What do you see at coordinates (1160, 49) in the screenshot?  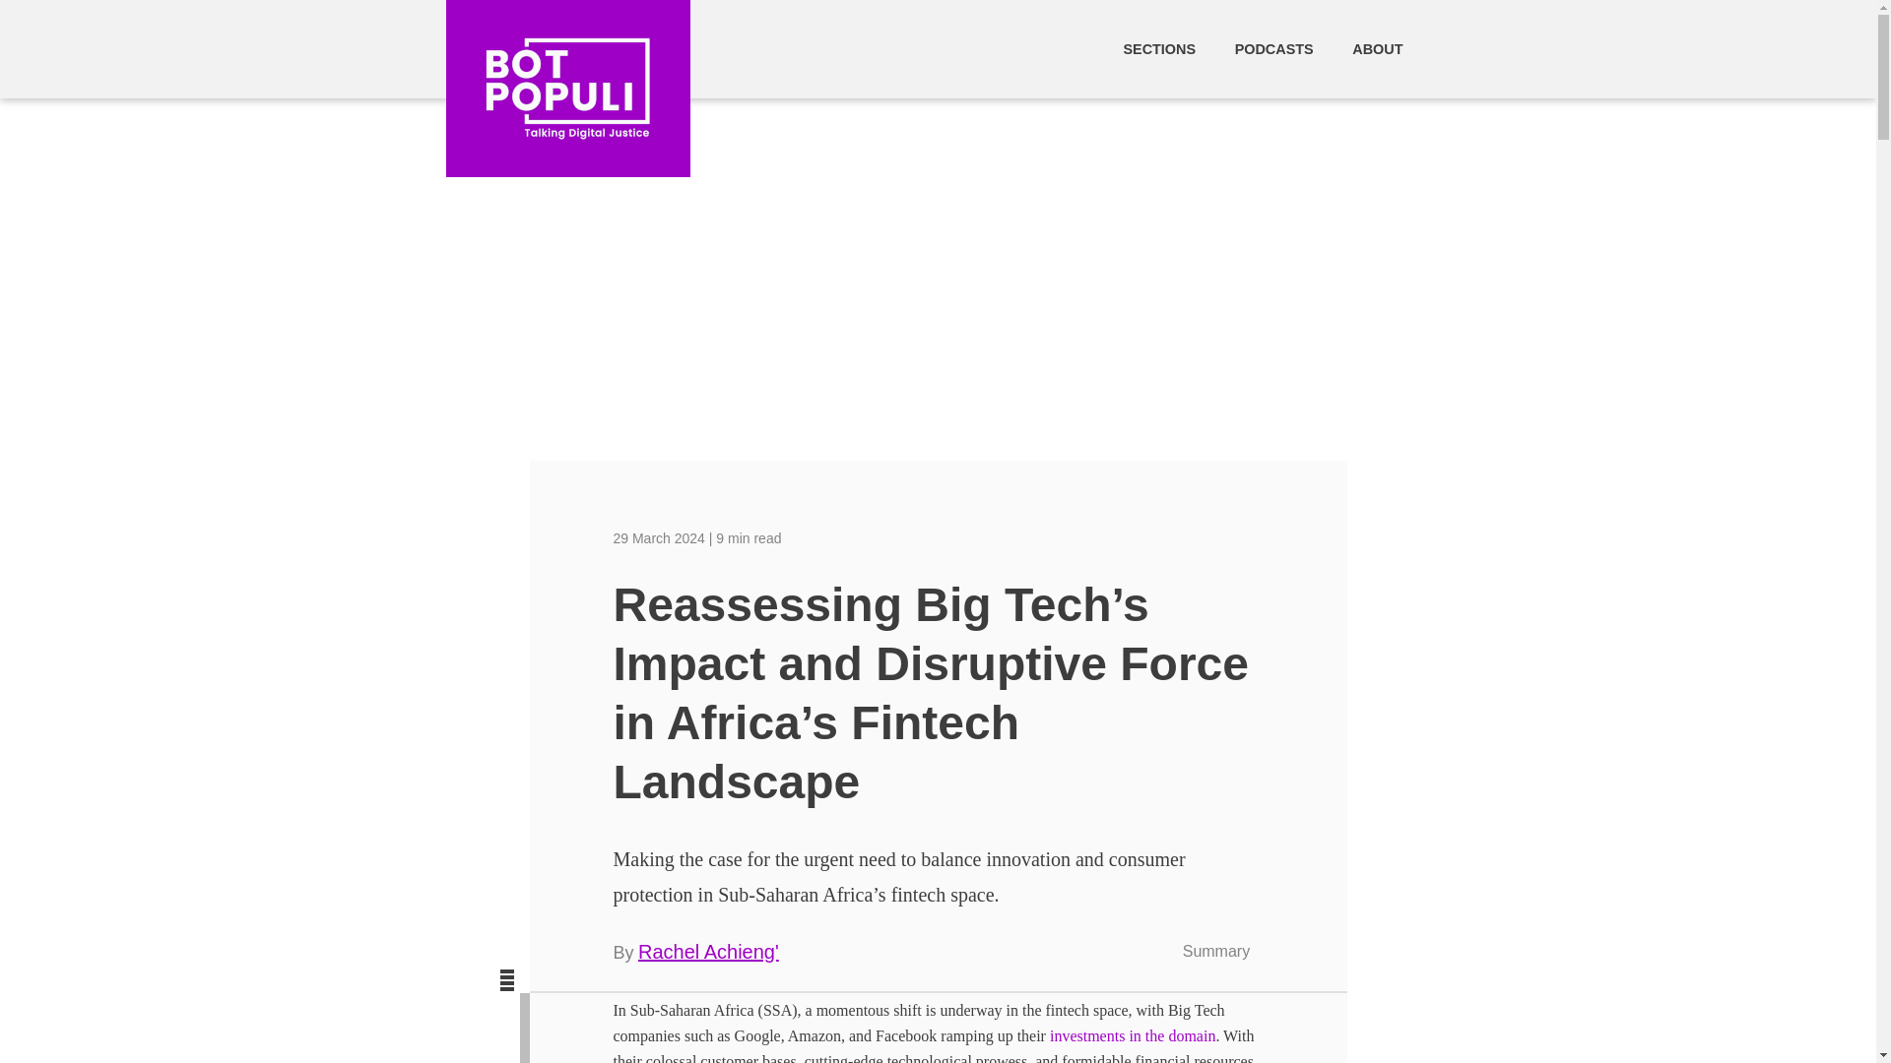 I see `Sections` at bounding box center [1160, 49].